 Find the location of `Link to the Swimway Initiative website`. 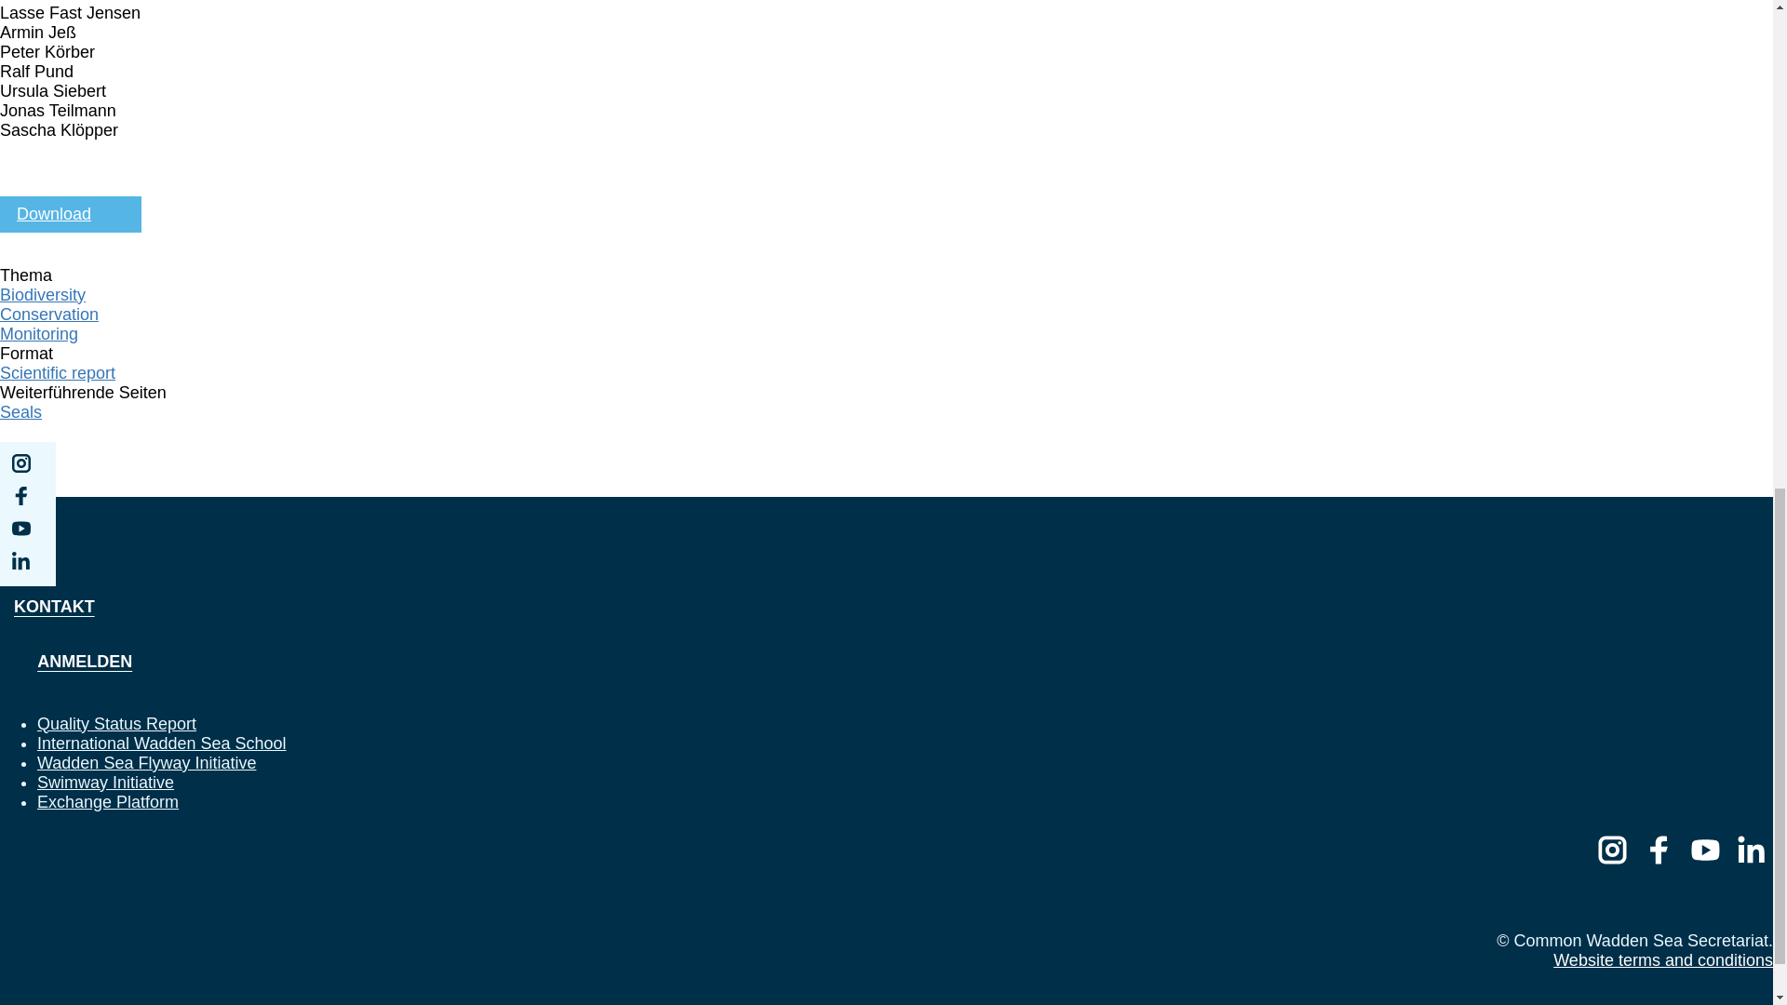

Link to the Swimway Initiative website is located at coordinates (105, 782).